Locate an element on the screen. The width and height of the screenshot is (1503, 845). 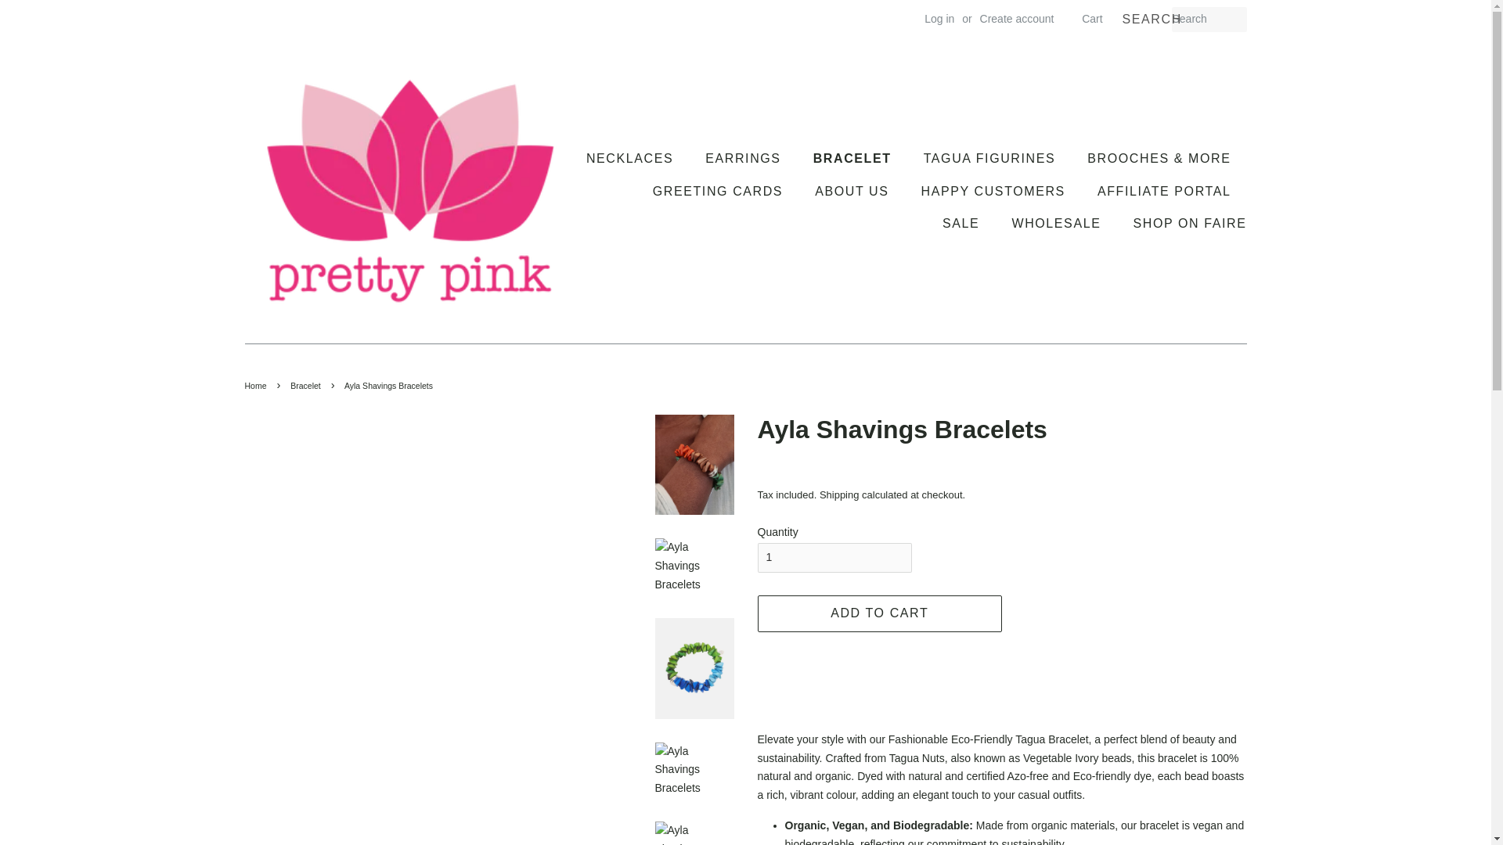
Log in is located at coordinates (939, 19).